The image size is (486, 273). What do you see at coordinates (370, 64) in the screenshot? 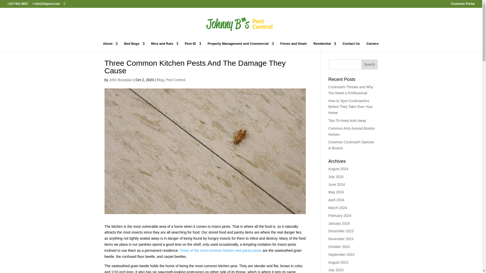
I see `Search` at bounding box center [370, 64].